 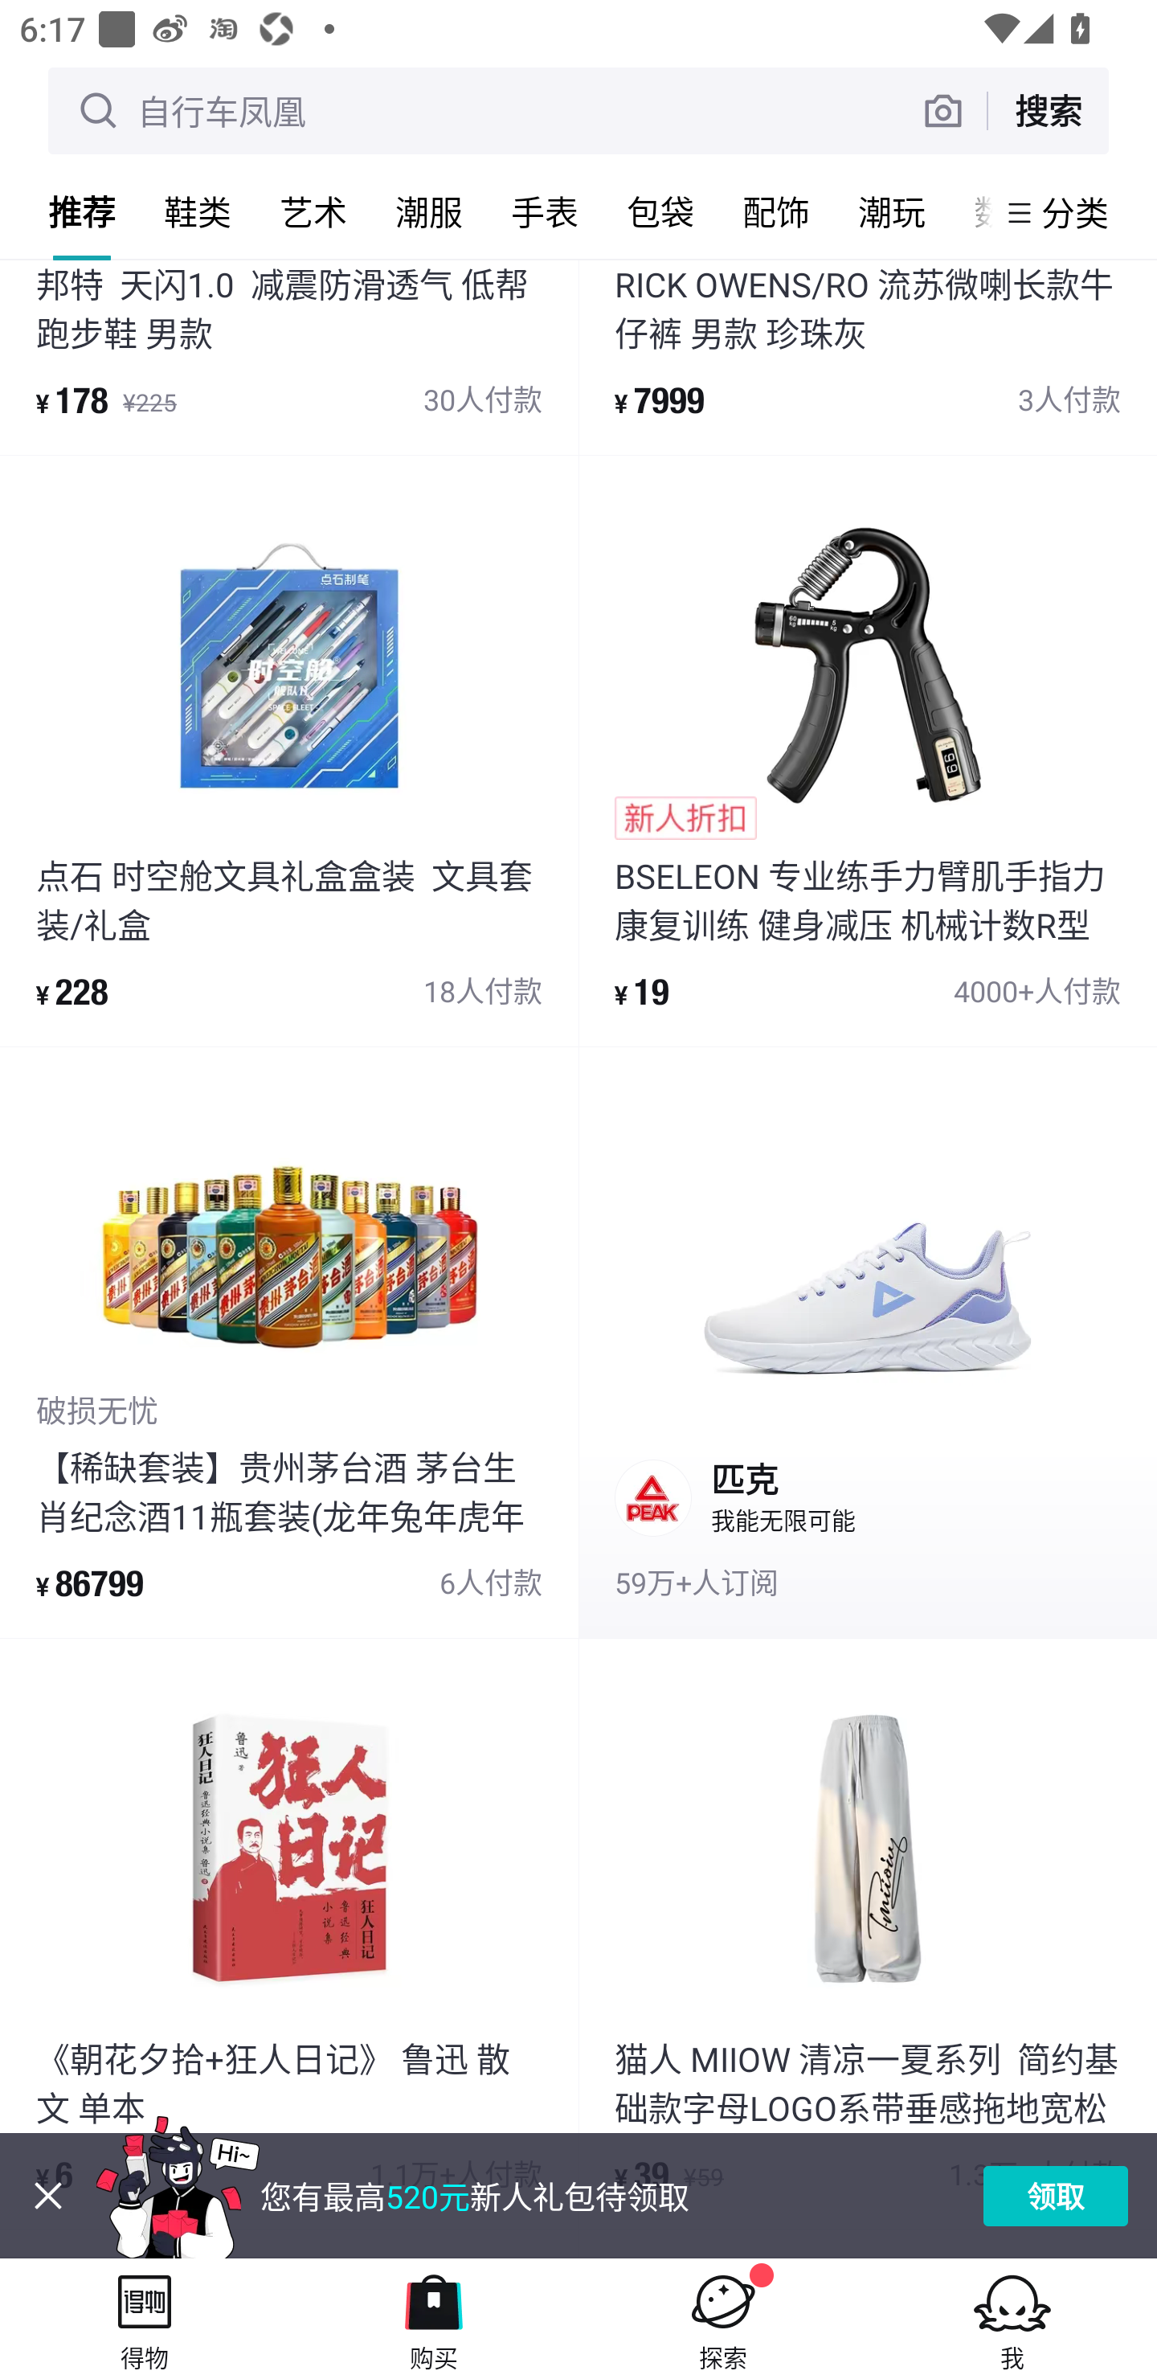 What do you see at coordinates (145, 2318) in the screenshot?
I see `得物` at bounding box center [145, 2318].